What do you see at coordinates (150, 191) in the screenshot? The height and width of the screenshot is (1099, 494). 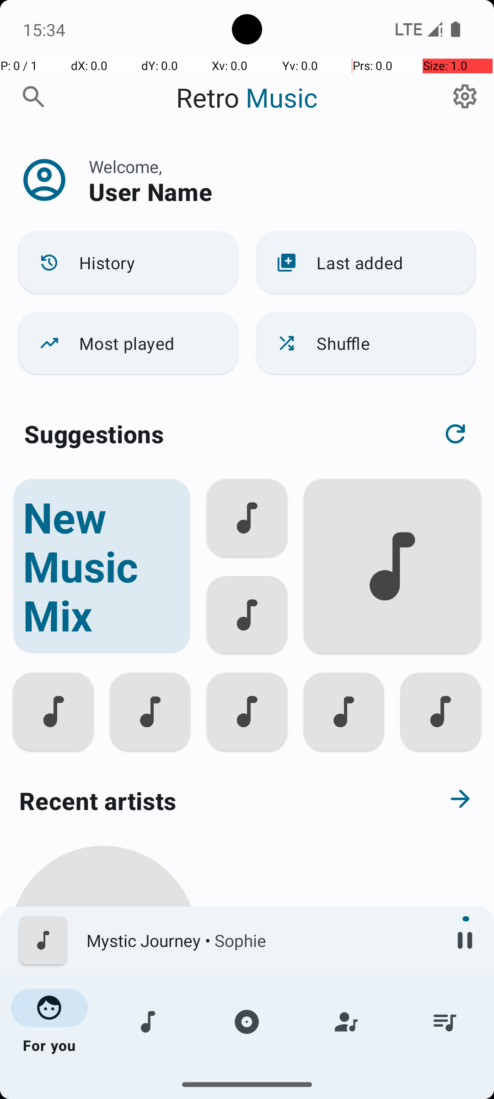 I see `User Name` at bounding box center [150, 191].